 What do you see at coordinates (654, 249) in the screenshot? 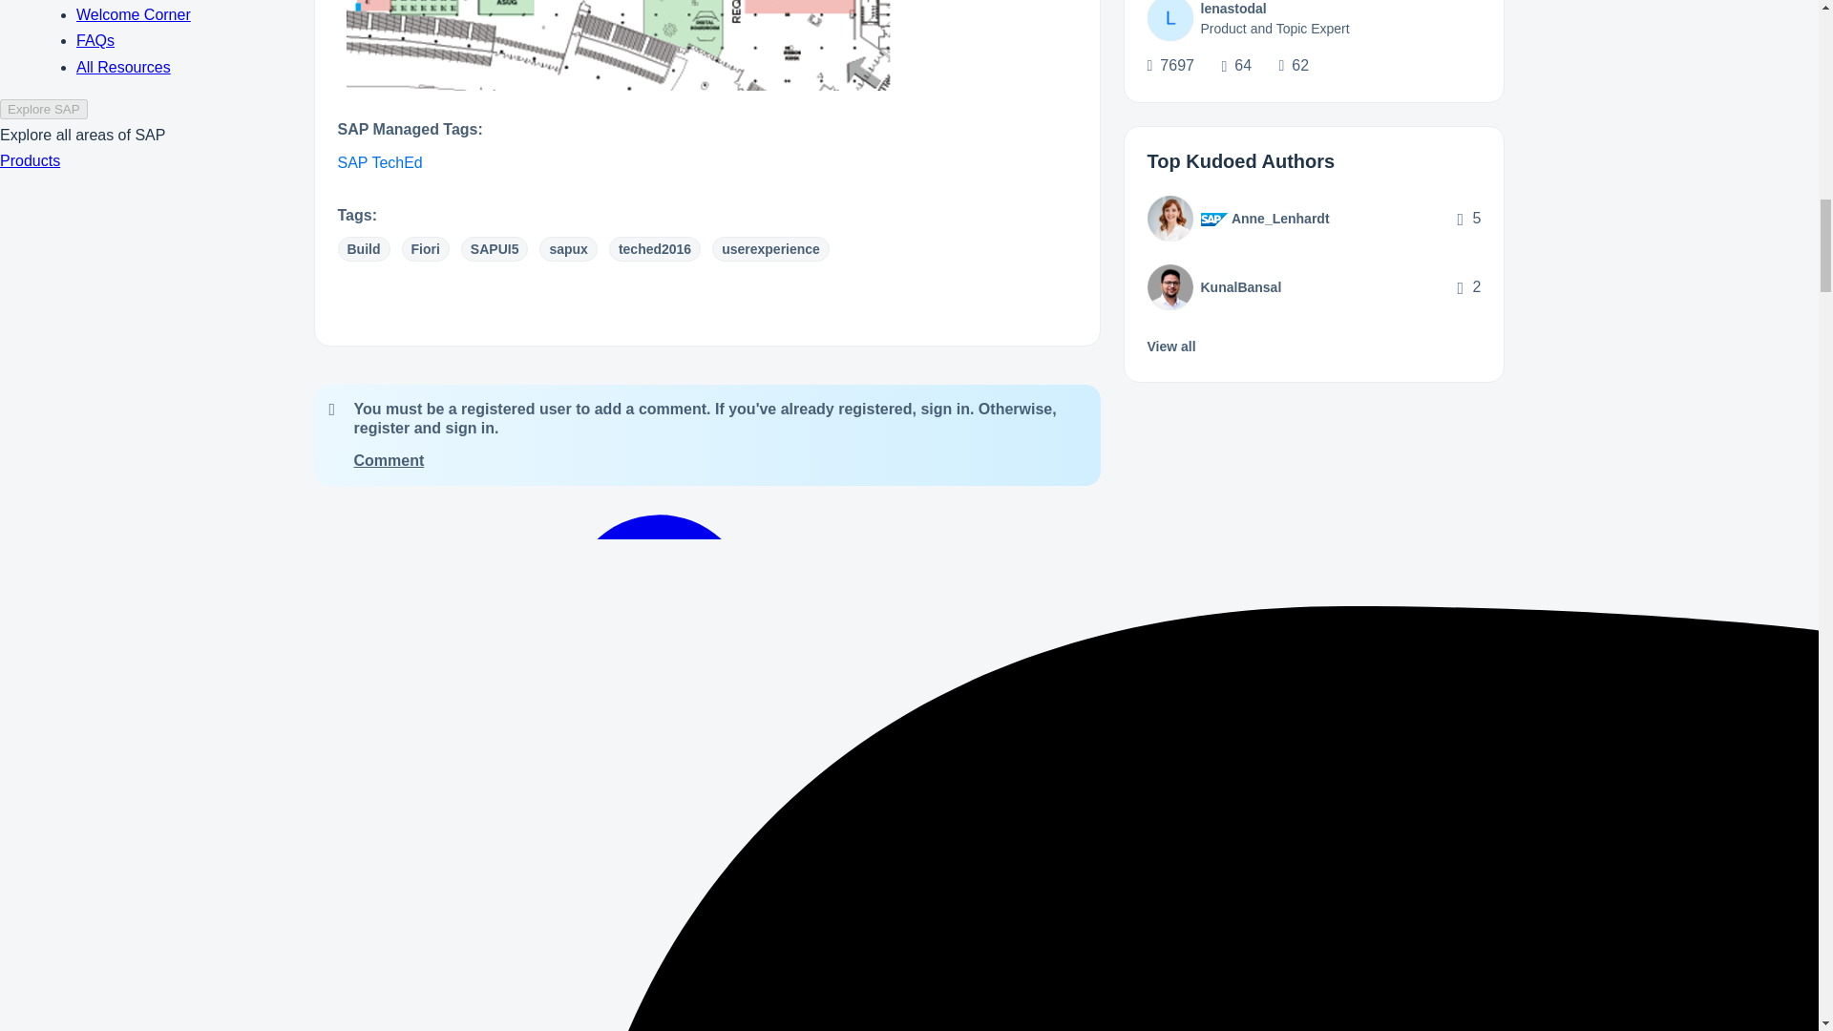
I see `teched2016` at bounding box center [654, 249].